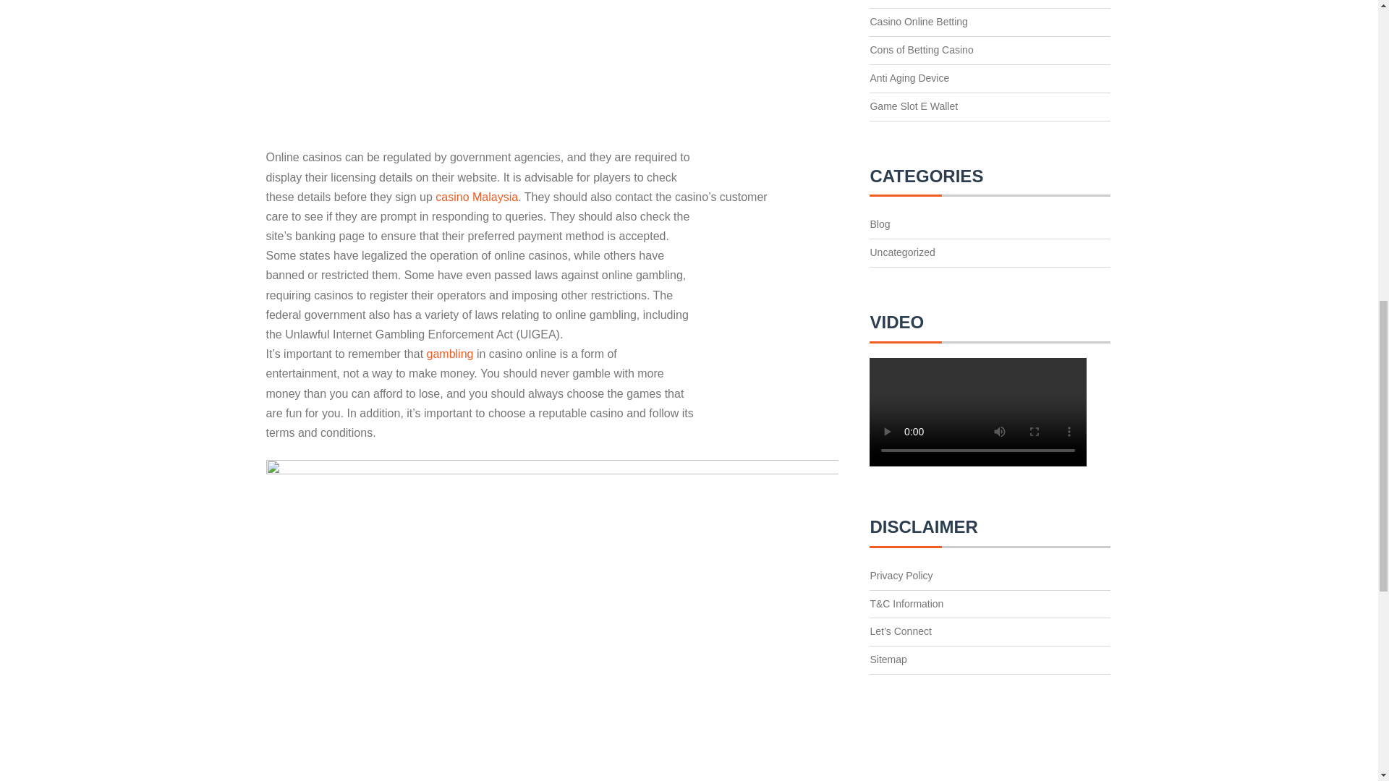 The width and height of the screenshot is (1389, 781). Describe the element at coordinates (901, 252) in the screenshot. I see `Uncategorized` at that location.